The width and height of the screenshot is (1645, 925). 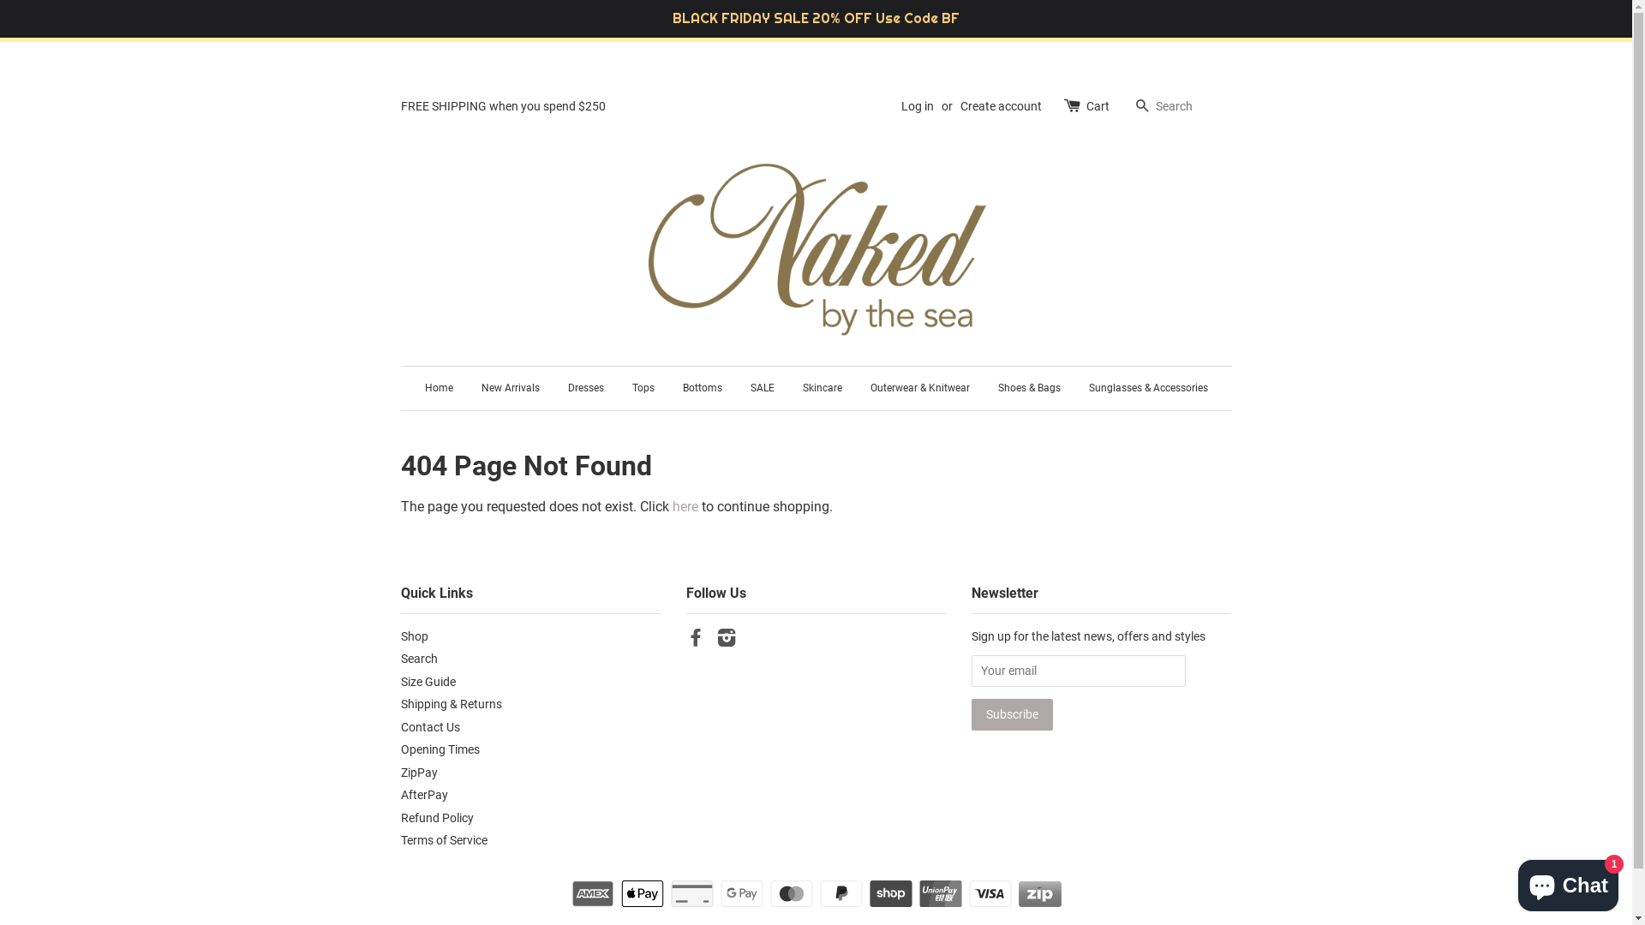 What do you see at coordinates (444, 840) in the screenshot?
I see `Terms of Service` at bounding box center [444, 840].